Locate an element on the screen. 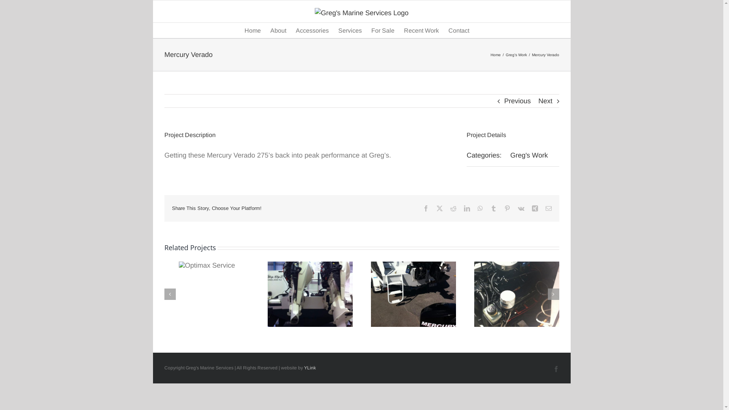 The width and height of the screenshot is (729, 410). Accessories is located at coordinates (312, 30).